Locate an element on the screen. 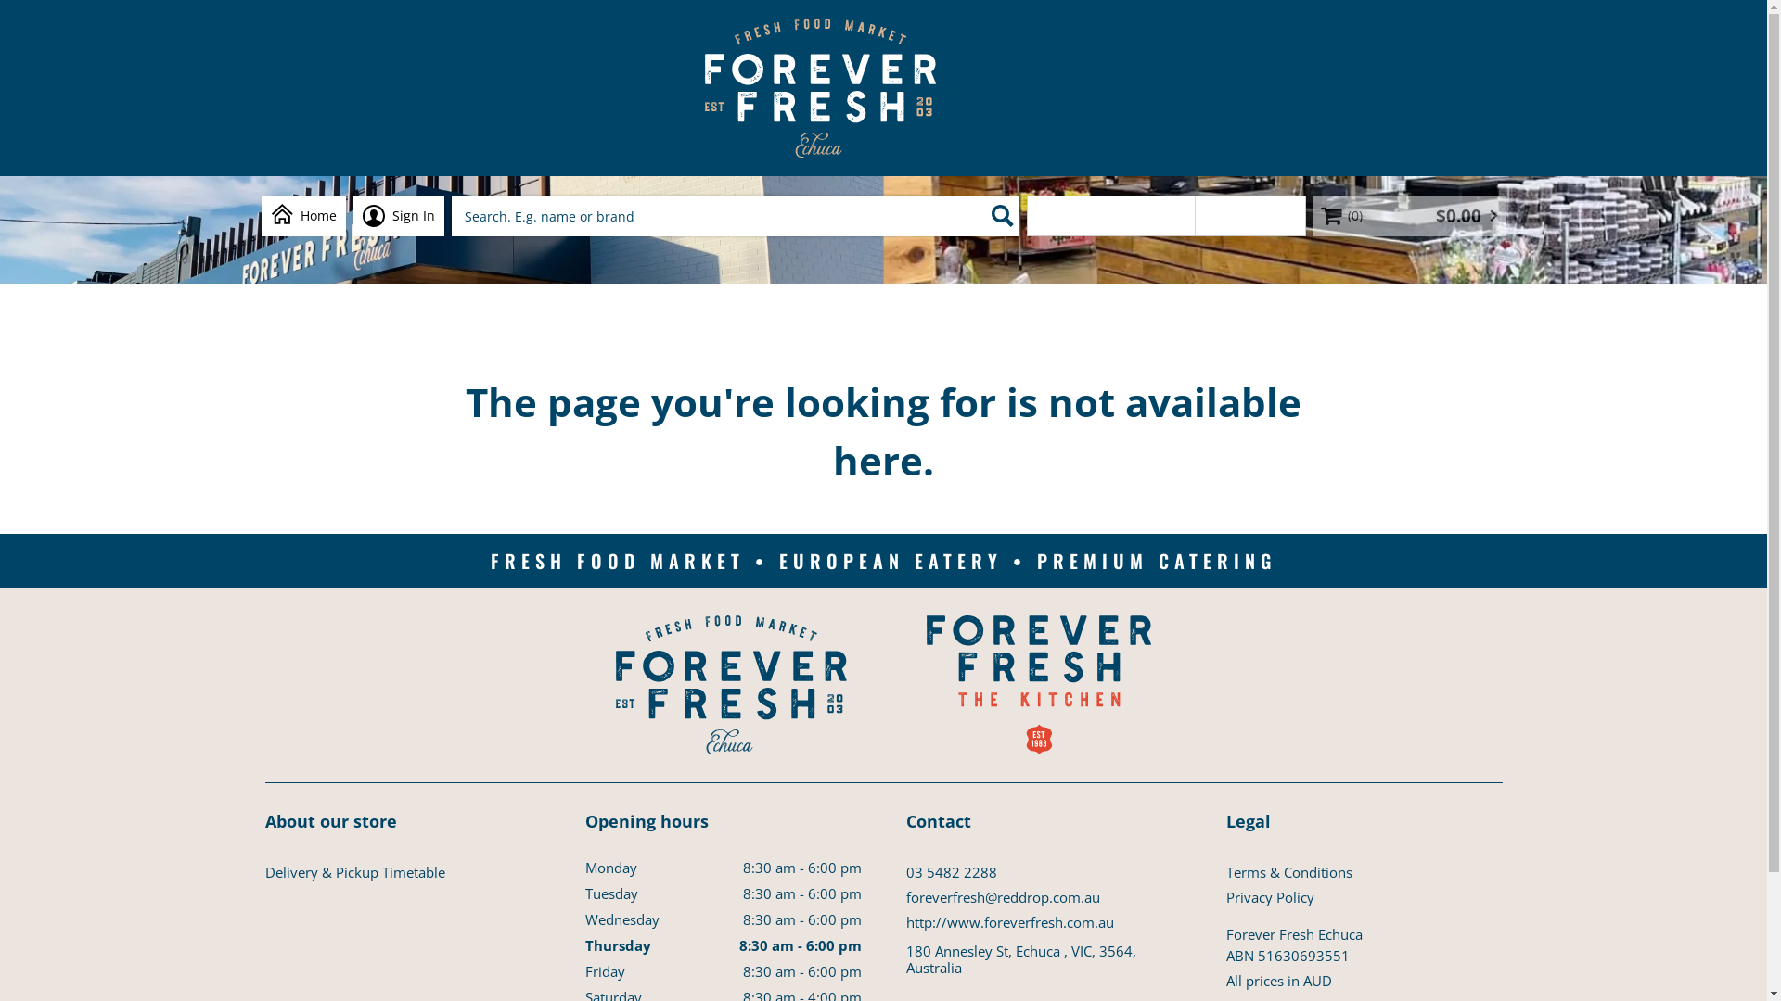  Privacy Policy is located at coordinates (1365, 897).